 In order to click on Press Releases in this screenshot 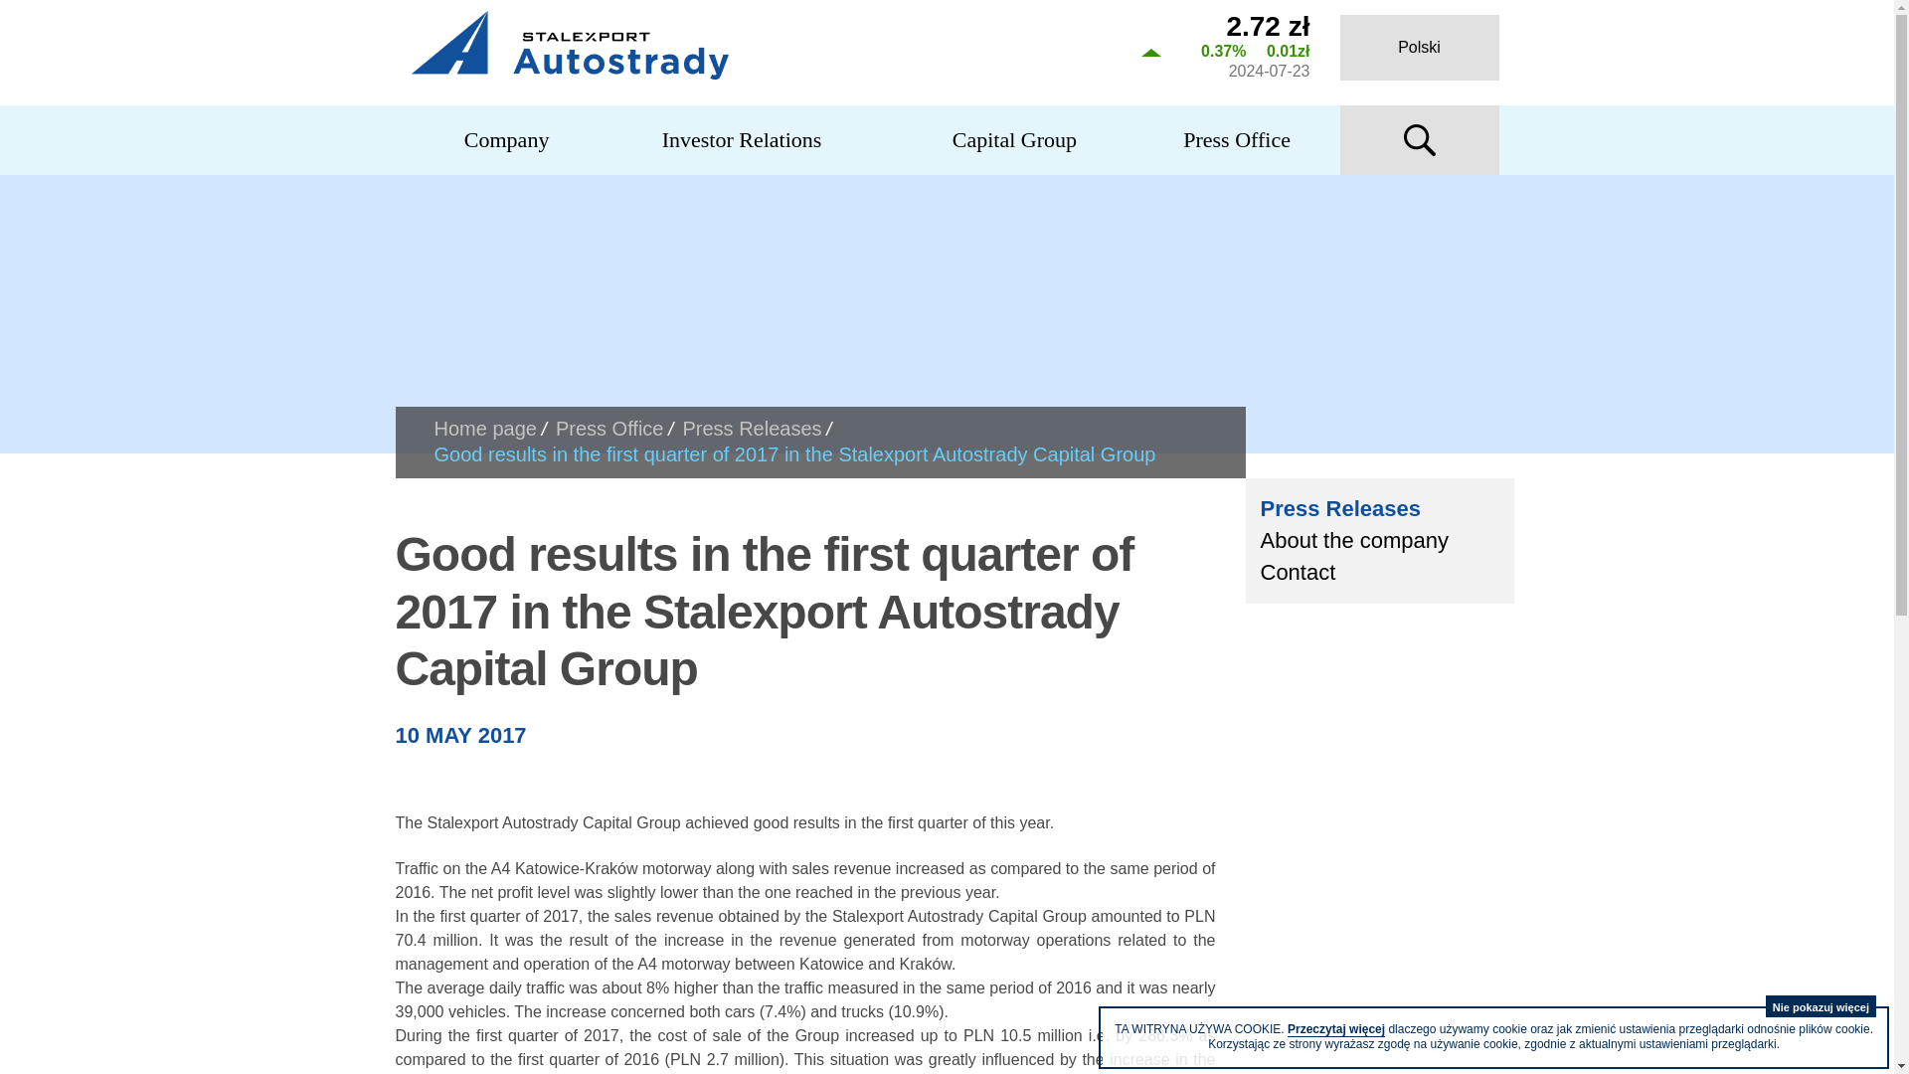, I will do `click(1379, 509)`.